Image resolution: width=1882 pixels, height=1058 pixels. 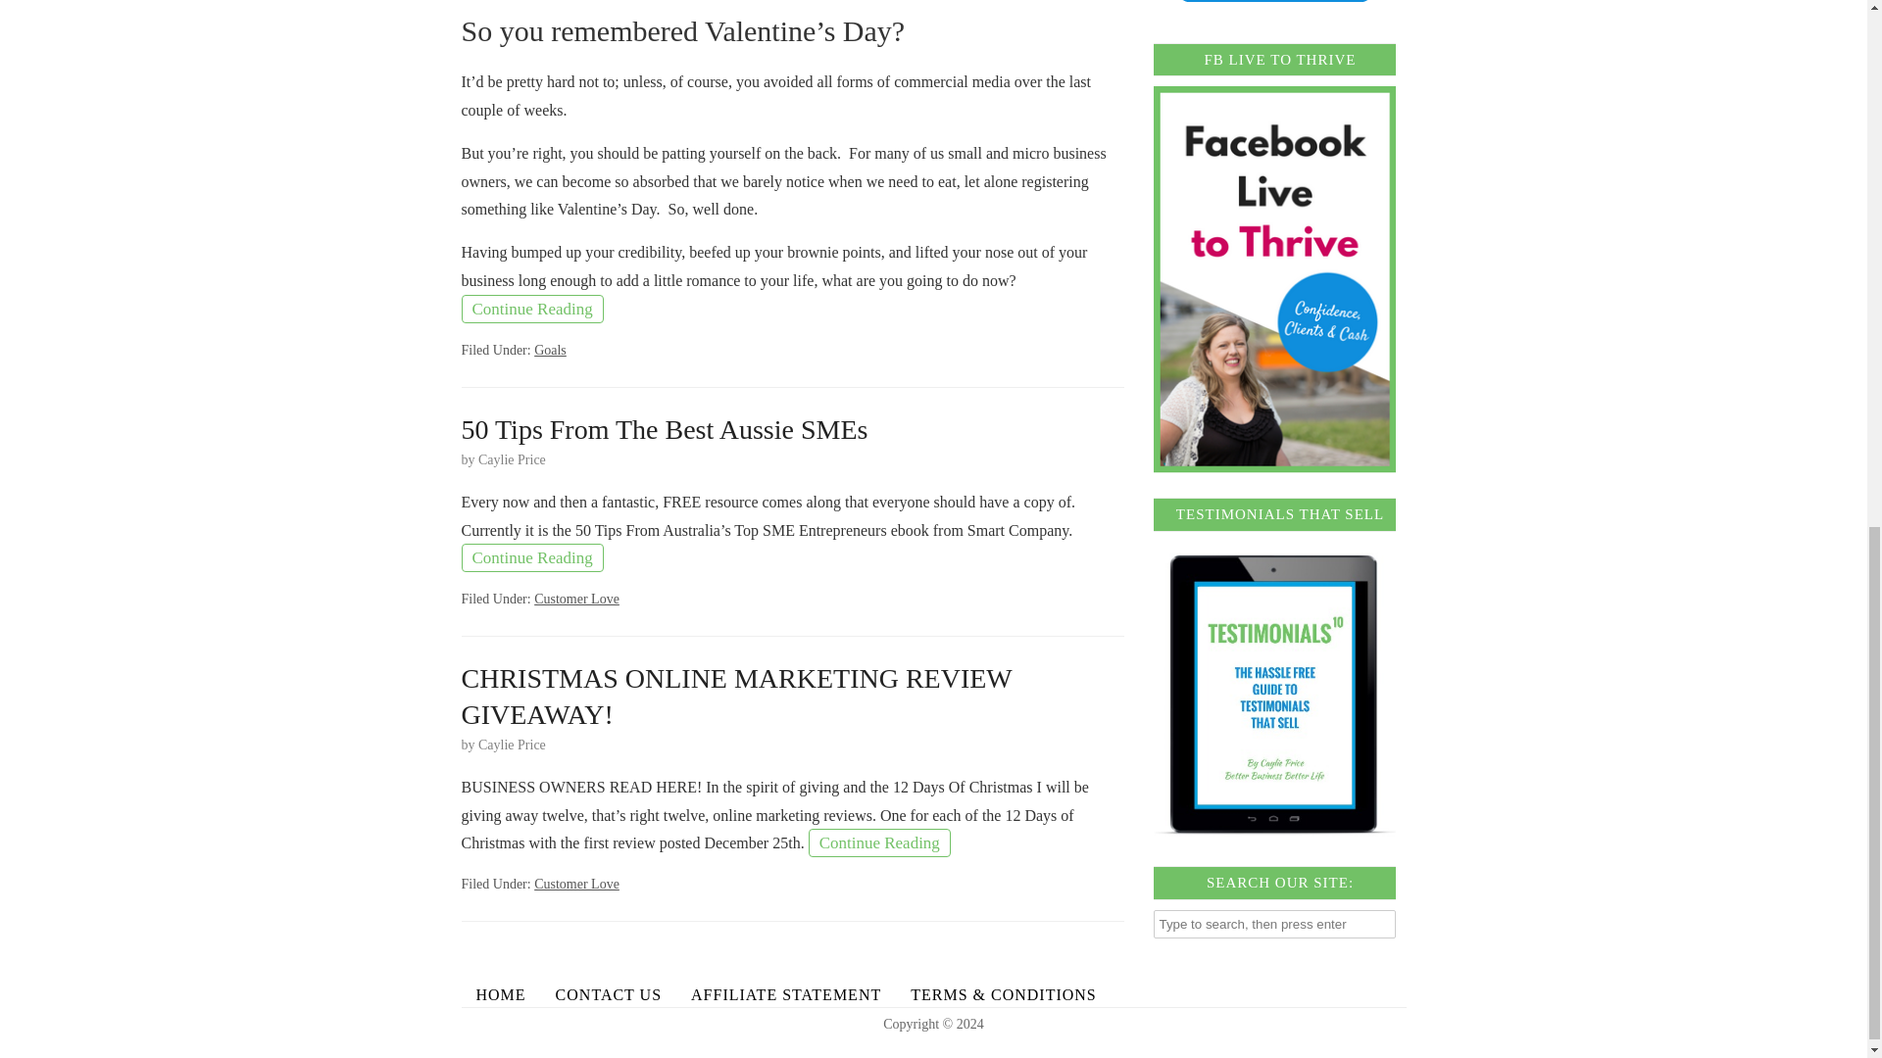 I want to click on CHRISTMAS ONLINE MARKETING REVIEW GIVEAWAY!, so click(x=736, y=696).